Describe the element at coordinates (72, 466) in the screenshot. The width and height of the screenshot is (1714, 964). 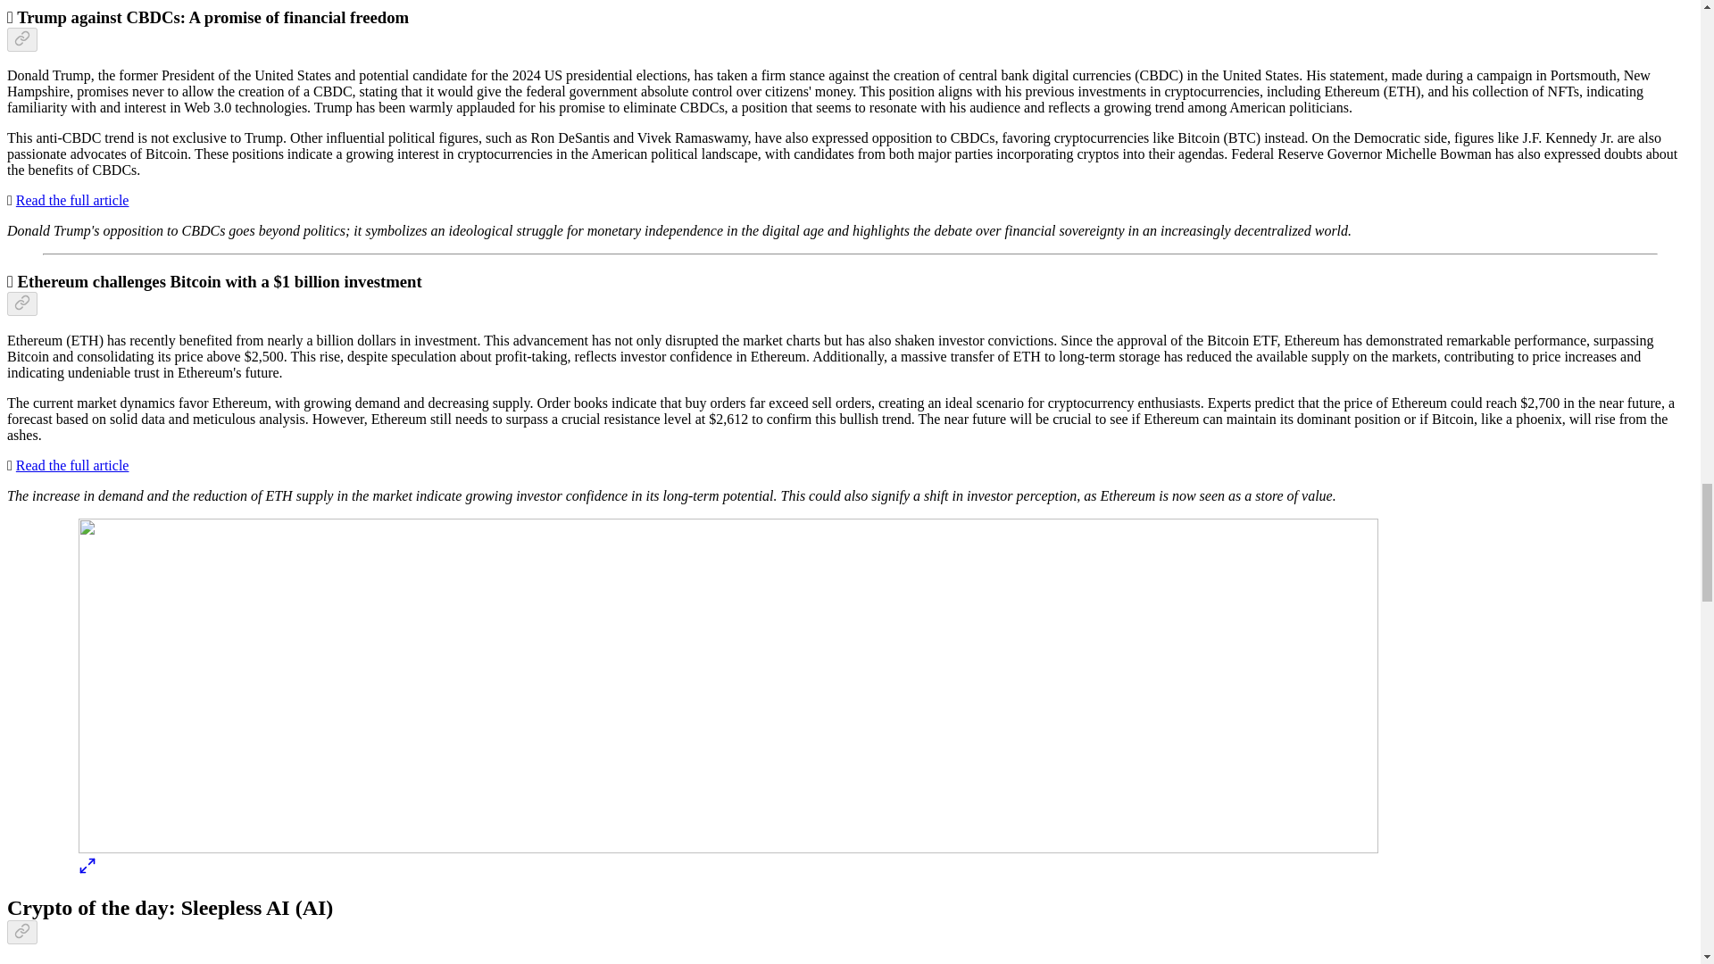
I see `Read the full article` at that location.